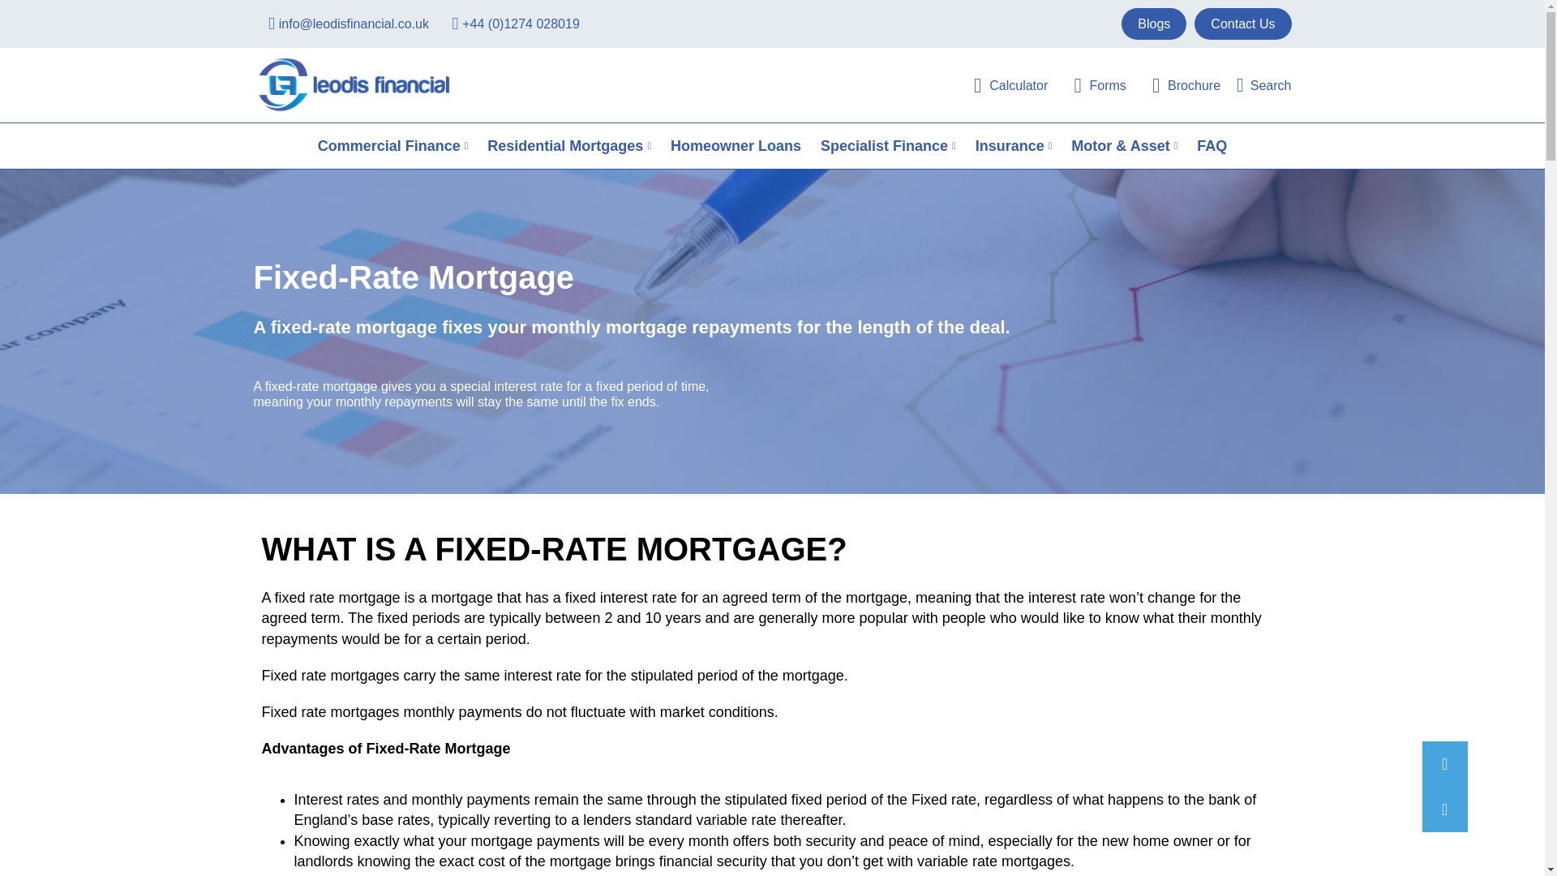  I want to click on Blogs, so click(1153, 23).